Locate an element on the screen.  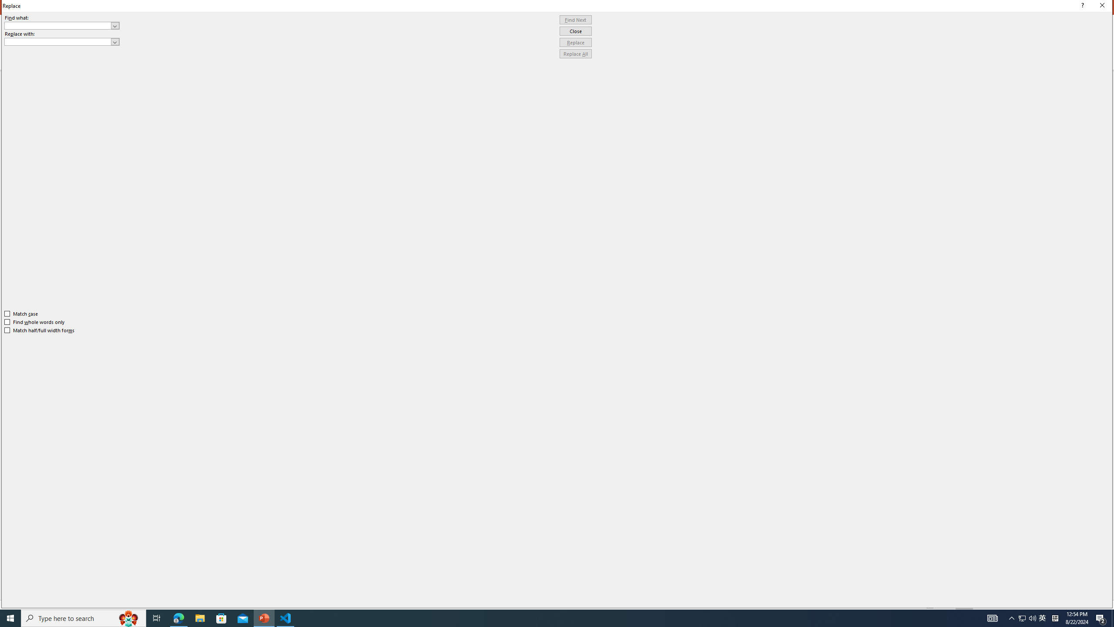
Match case is located at coordinates (22, 313).